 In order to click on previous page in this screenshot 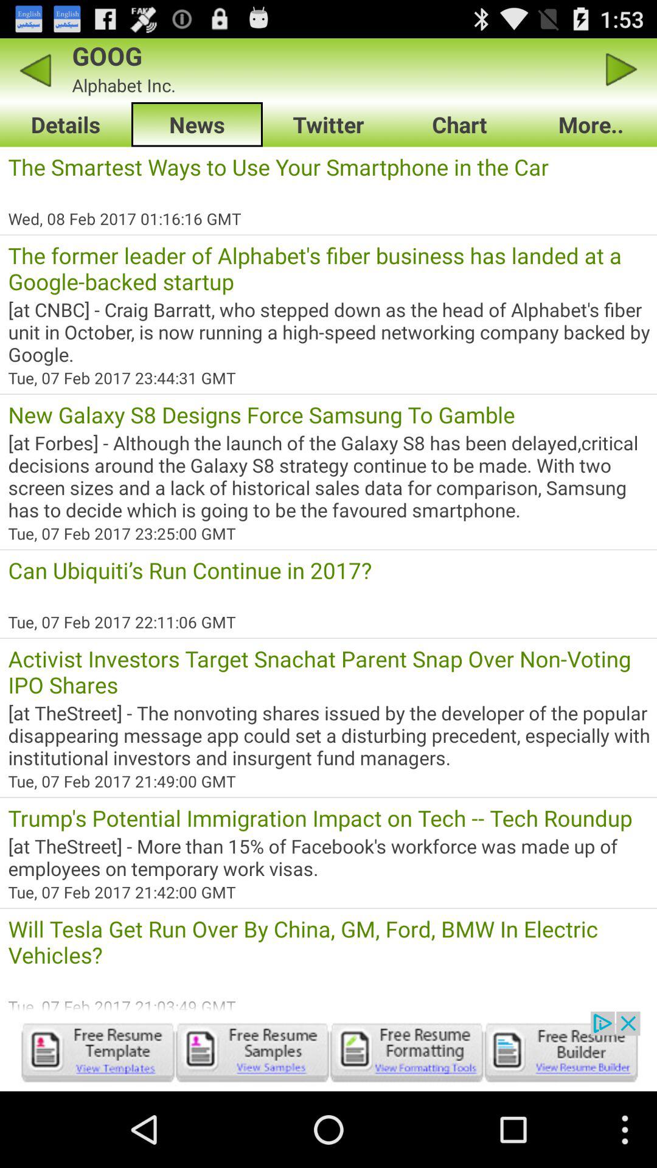, I will do `click(35, 69)`.